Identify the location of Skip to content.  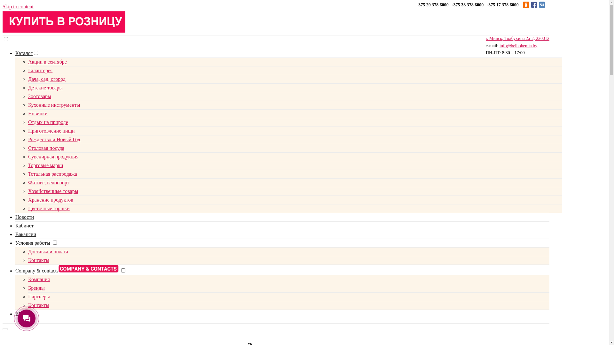
(18, 6).